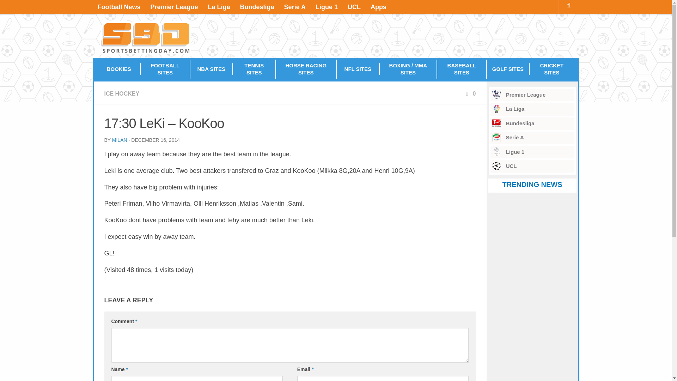 This screenshot has width=677, height=381. I want to click on La Liga, so click(219, 7).